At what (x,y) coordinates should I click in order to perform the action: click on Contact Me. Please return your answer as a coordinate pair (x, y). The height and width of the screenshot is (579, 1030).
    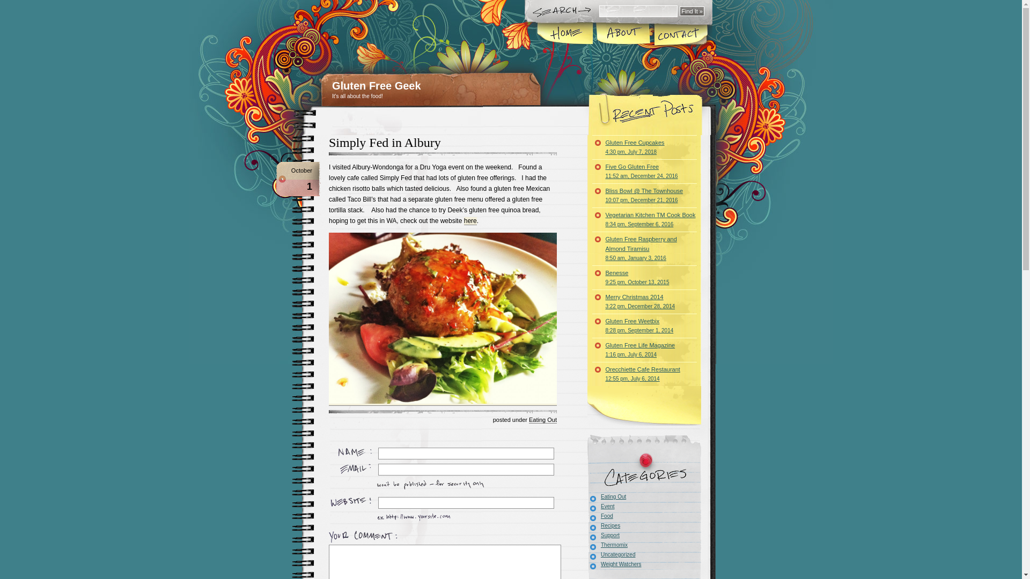
    Looking at the image, I should click on (680, 34).